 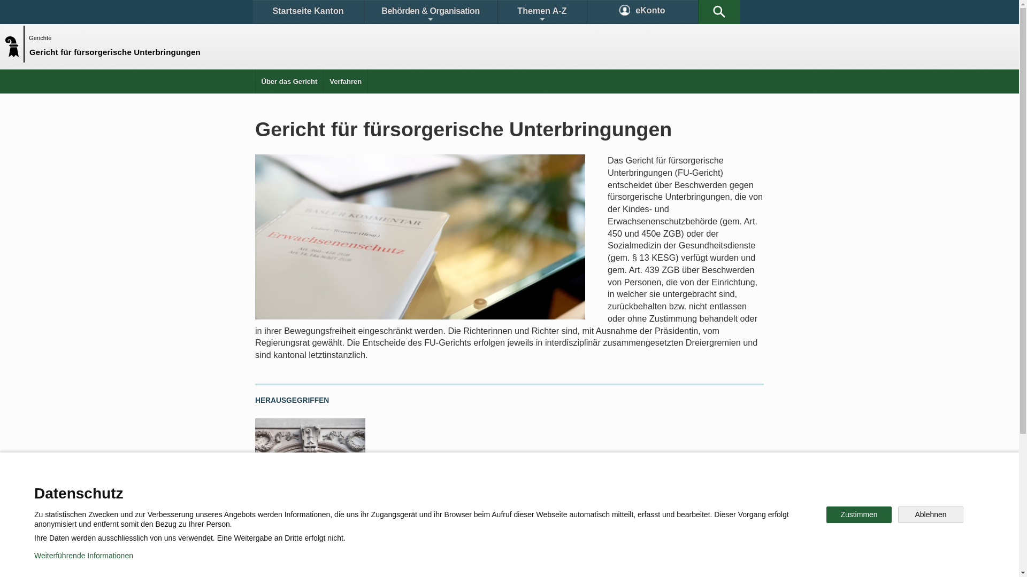 I want to click on Twitter, so click(x=453, y=526).